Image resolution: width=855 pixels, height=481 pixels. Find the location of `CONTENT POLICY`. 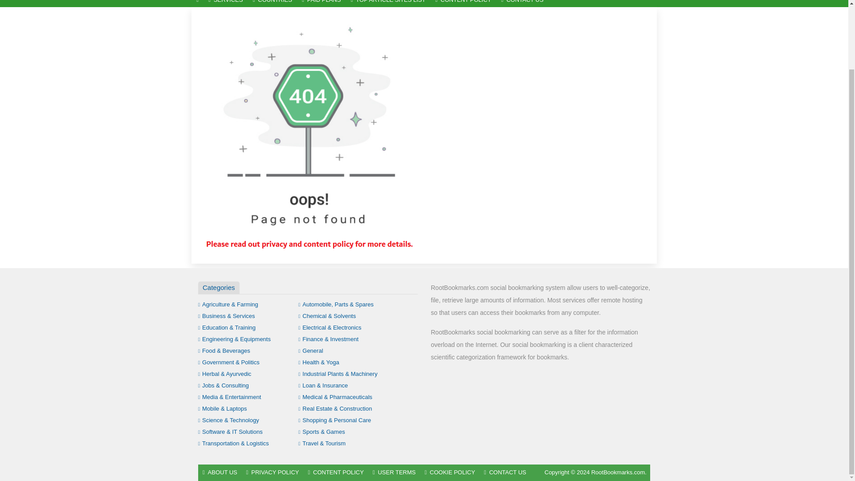

CONTENT POLICY is located at coordinates (464, 4).